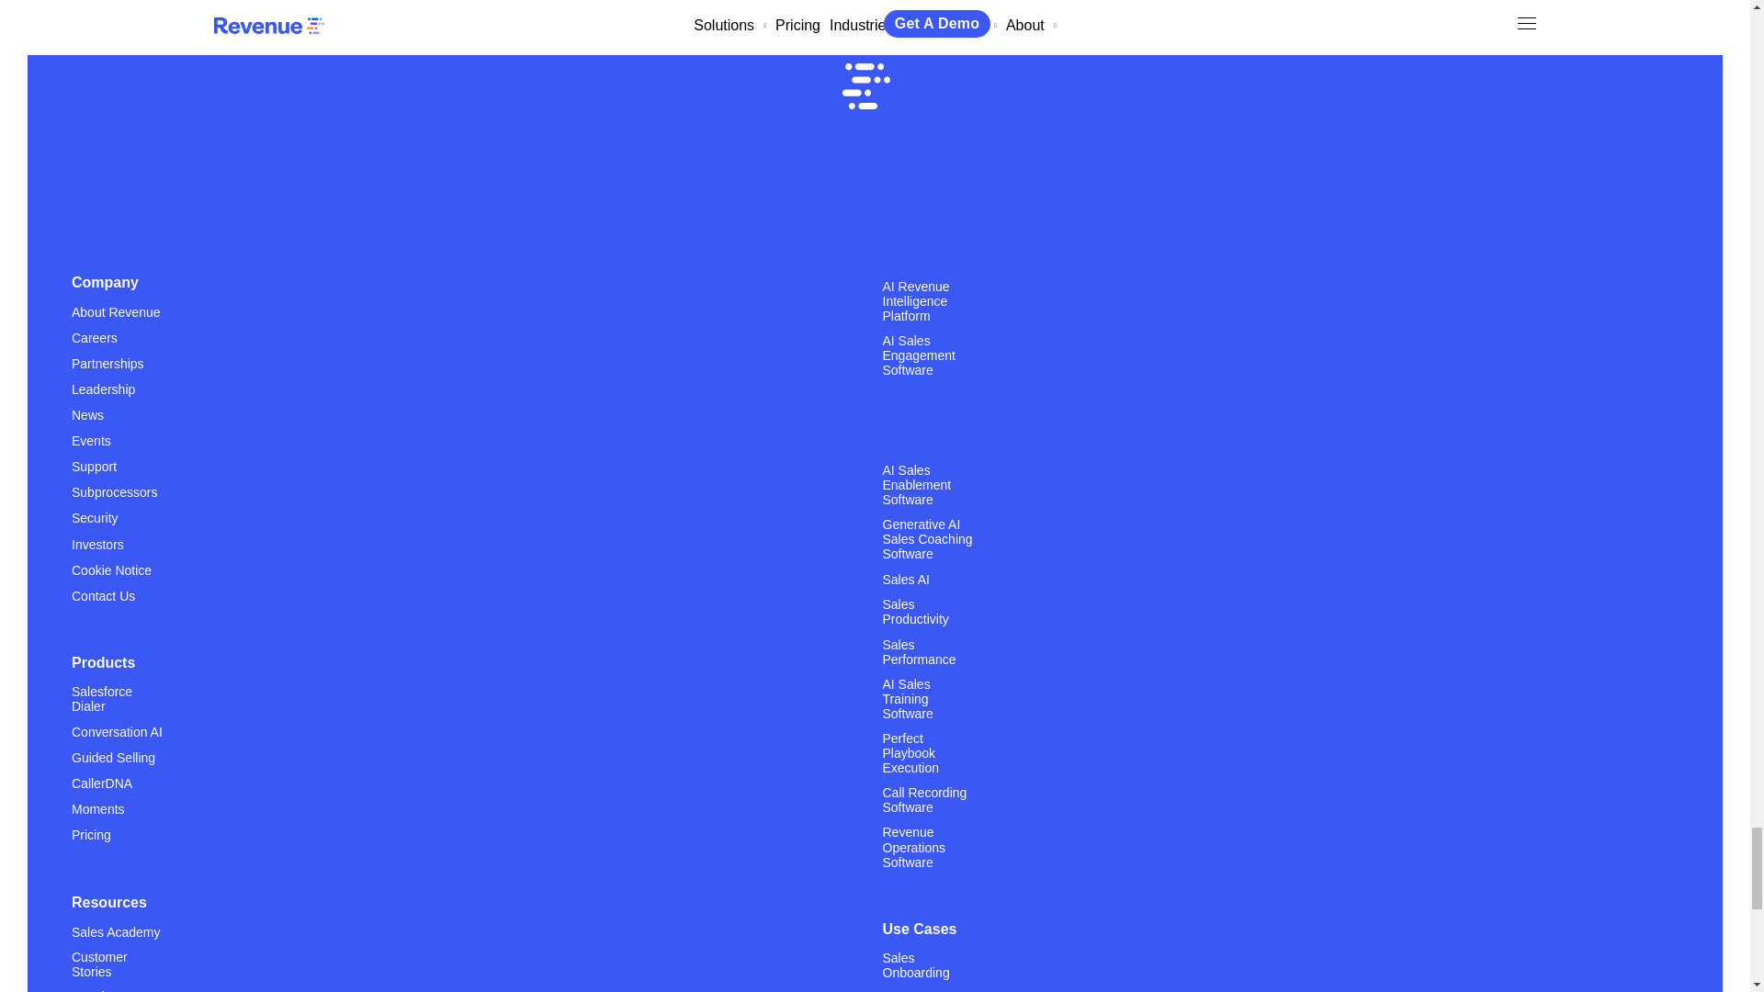  I want to click on Events, so click(91, 440).